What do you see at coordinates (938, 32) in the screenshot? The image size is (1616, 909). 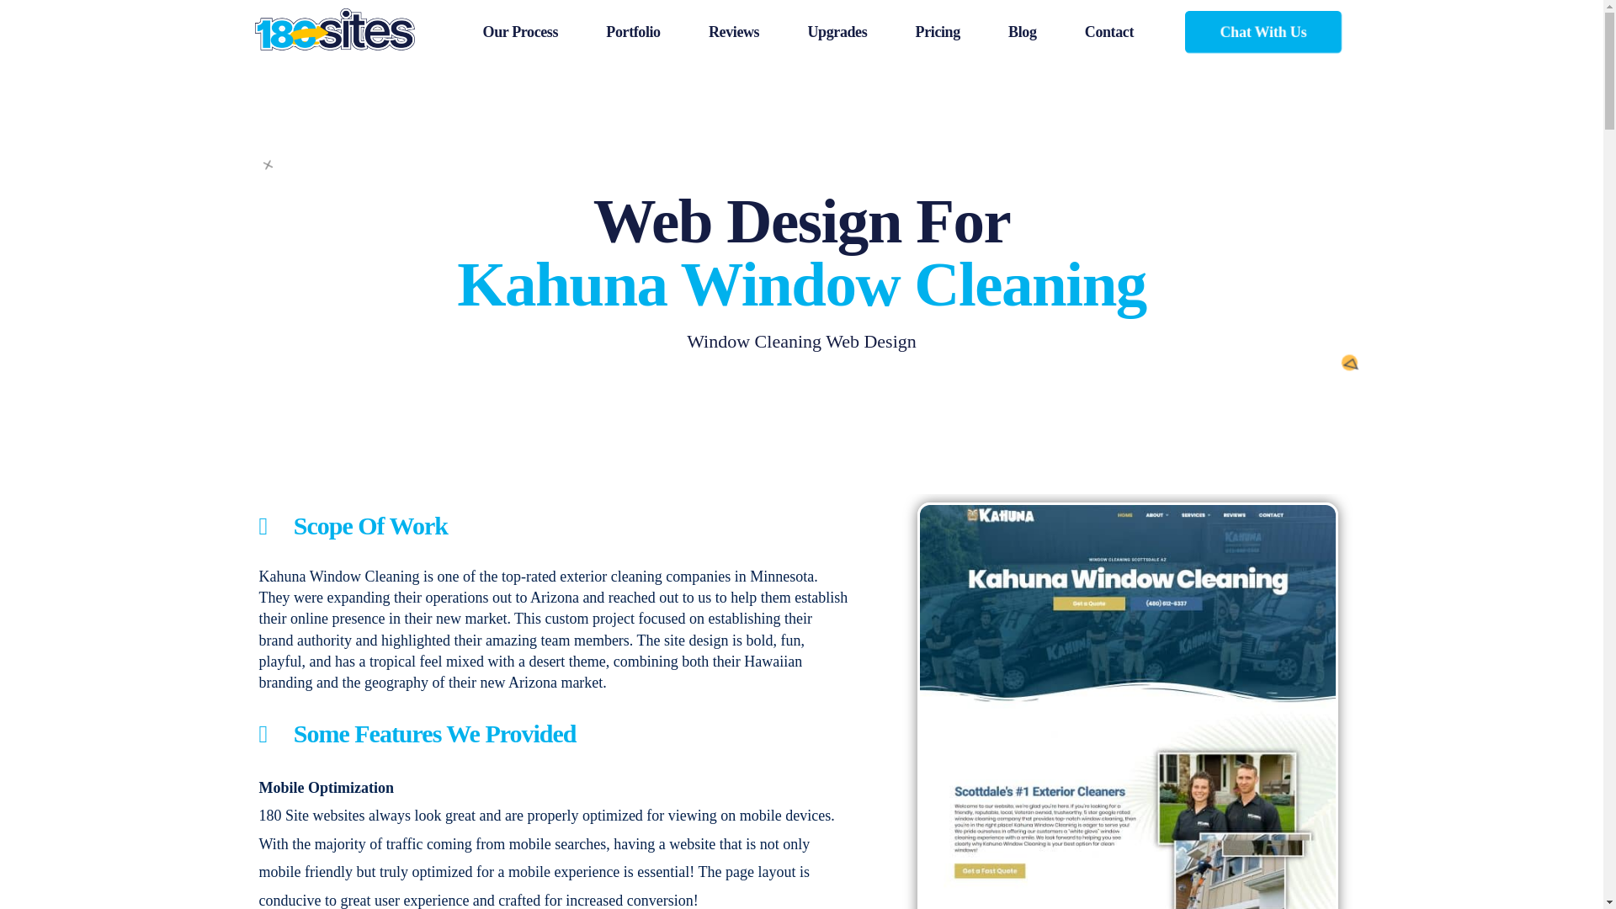 I see `Pricing` at bounding box center [938, 32].